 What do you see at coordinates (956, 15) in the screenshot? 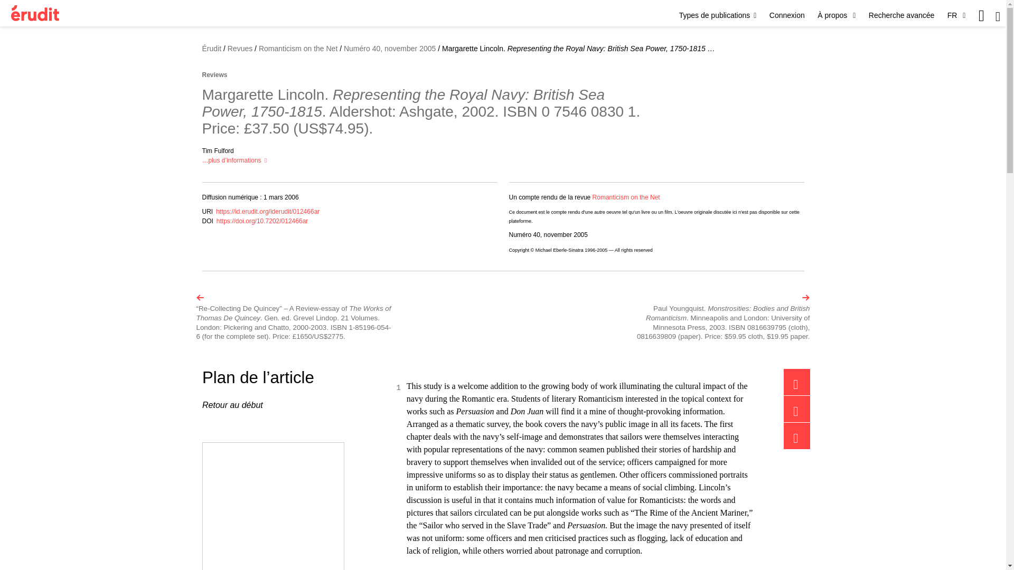
I see `FR` at bounding box center [956, 15].